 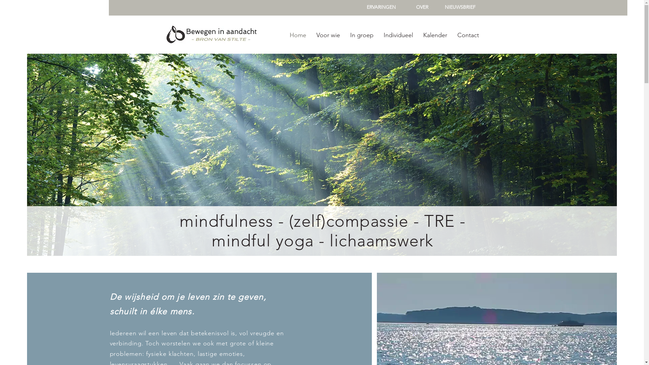 I want to click on ERVARINGEN, so click(x=381, y=7).